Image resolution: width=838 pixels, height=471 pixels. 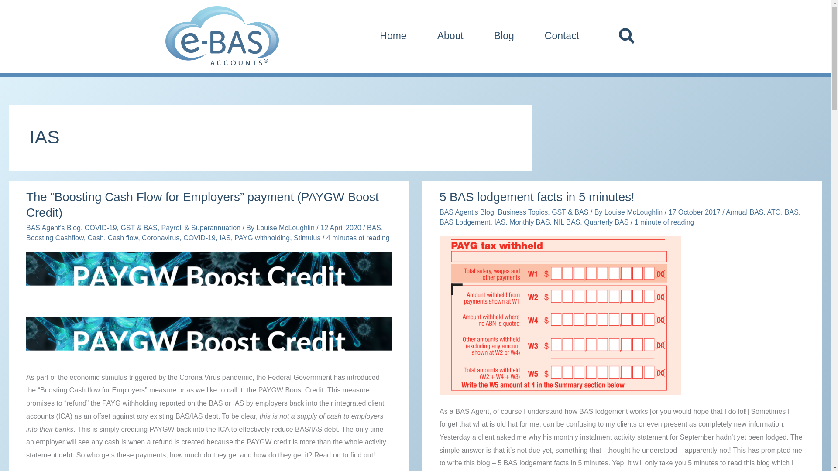 What do you see at coordinates (562, 35) in the screenshot?
I see `Contact` at bounding box center [562, 35].